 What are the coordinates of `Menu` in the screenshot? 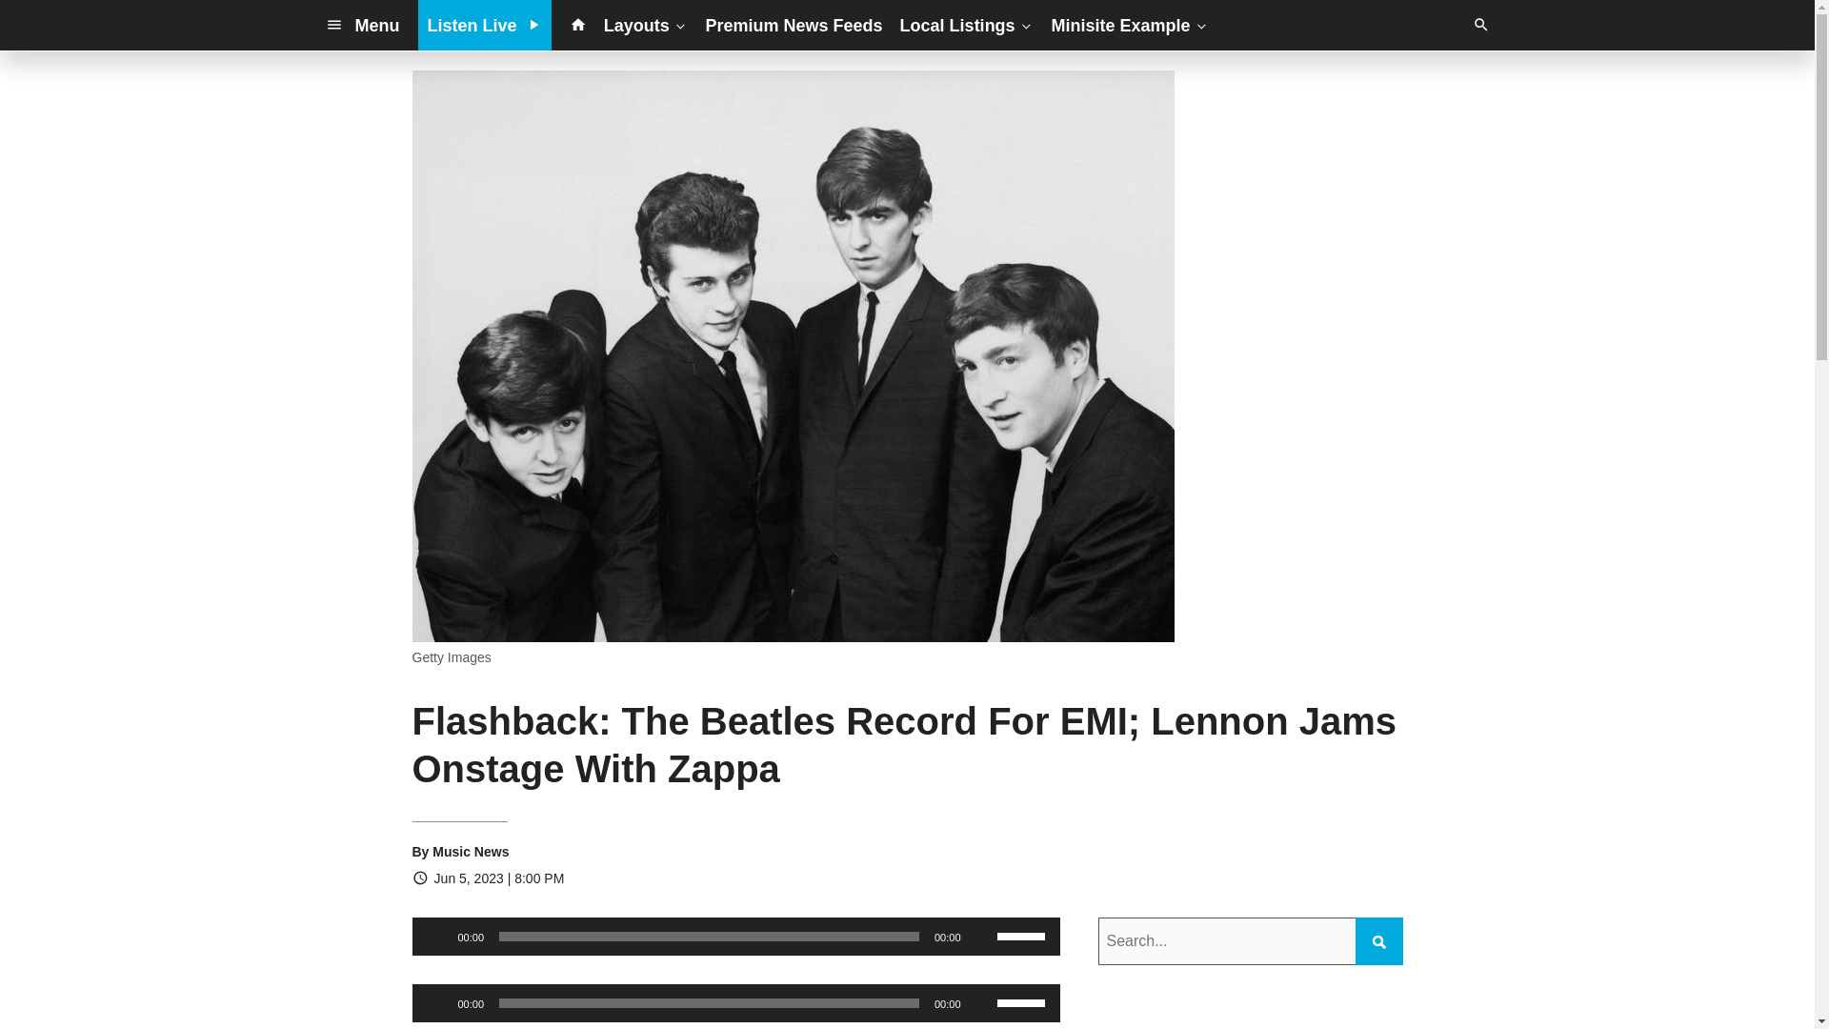 It's located at (362, 25).